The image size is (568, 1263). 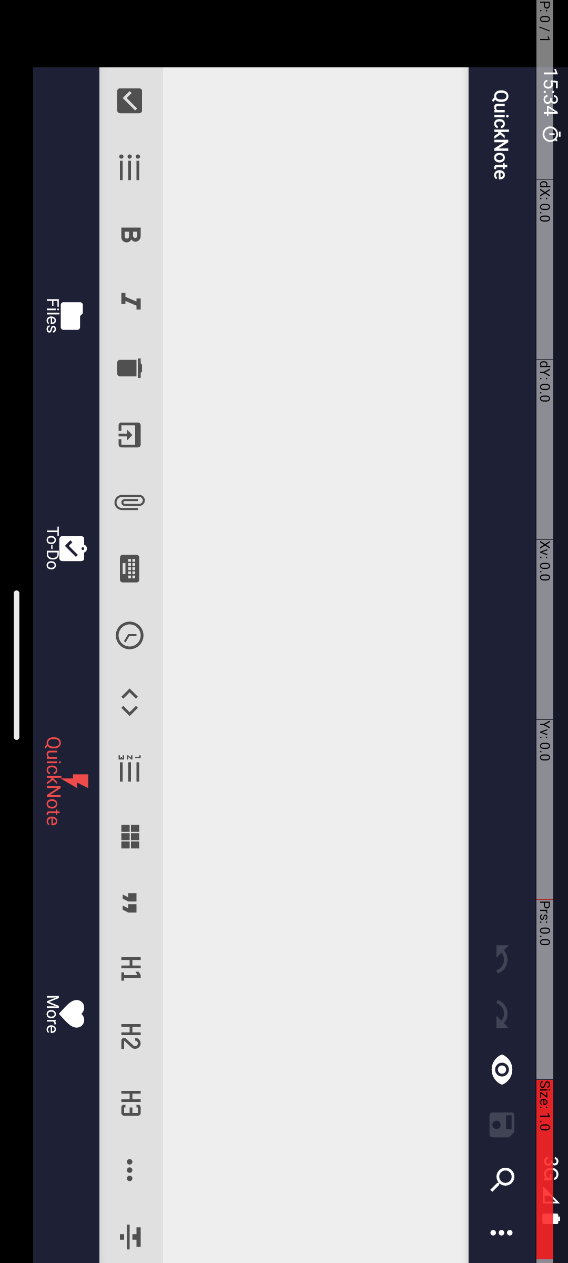 I want to click on Quote, so click(x=902, y=439).